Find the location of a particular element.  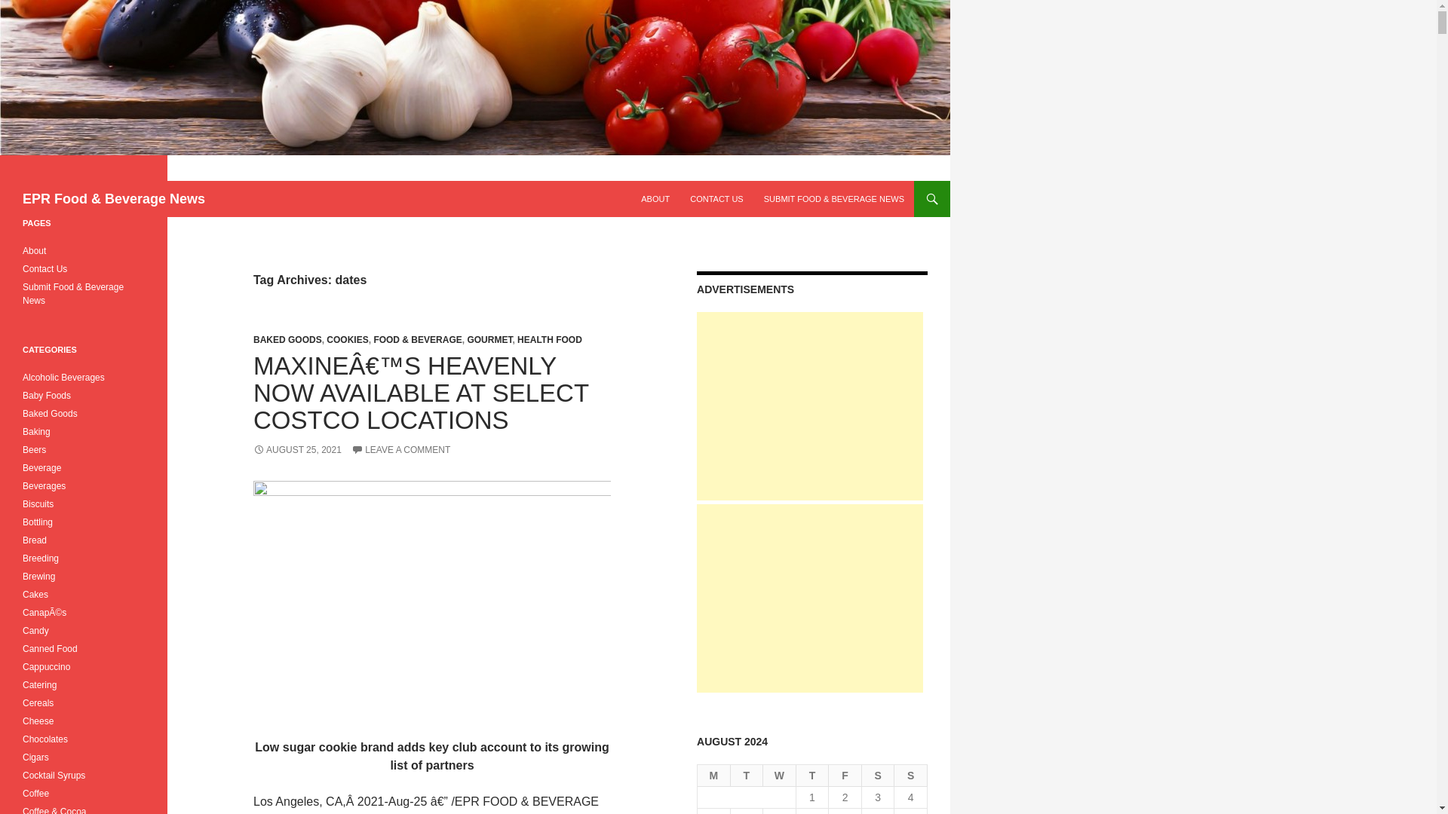

HEALTH FOOD is located at coordinates (549, 339).